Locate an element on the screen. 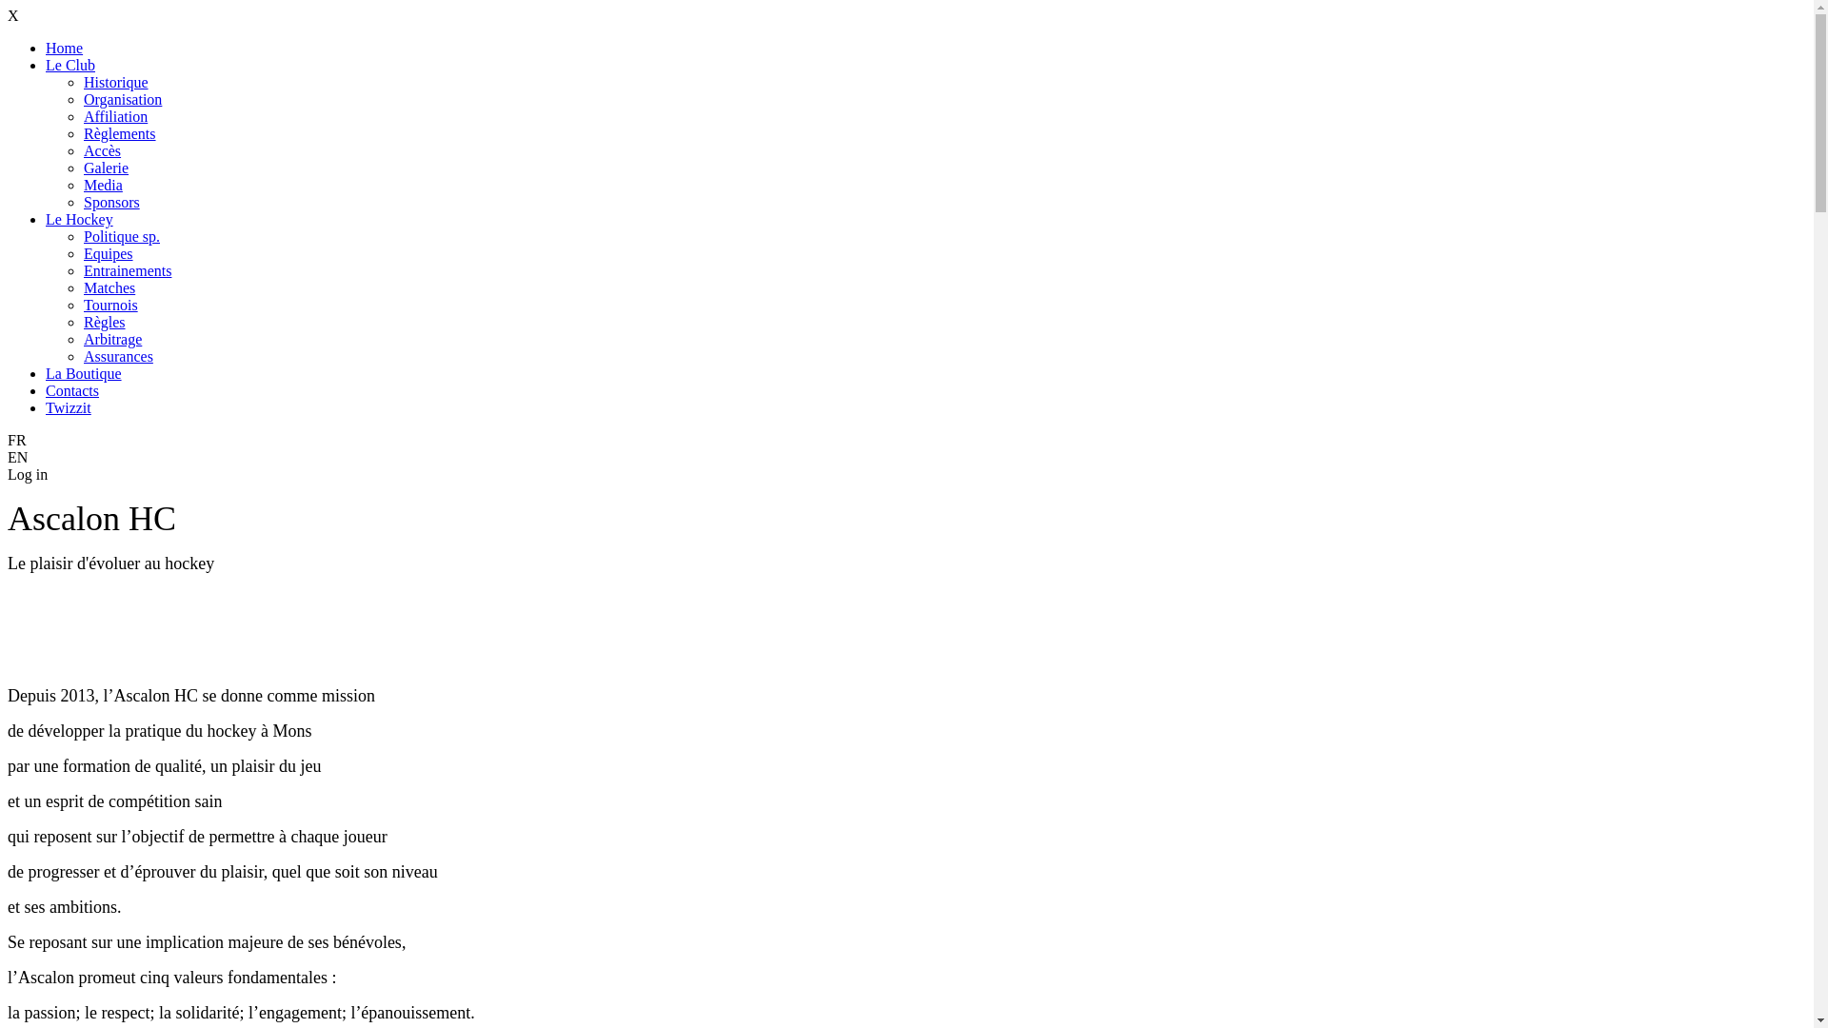 This screenshot has height=1028, width=1828. Historique is located at coordinates (116, 82).